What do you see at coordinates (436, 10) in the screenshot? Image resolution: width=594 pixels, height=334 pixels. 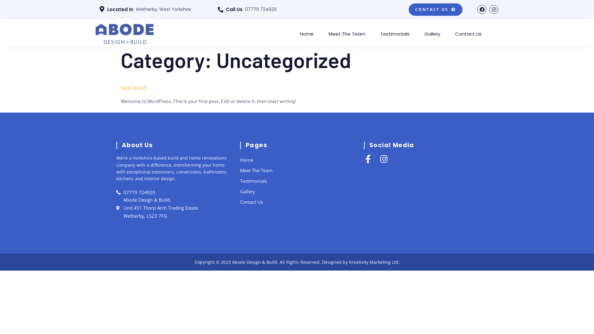 I see `CONTACT US` at bounding box center [436, 10].